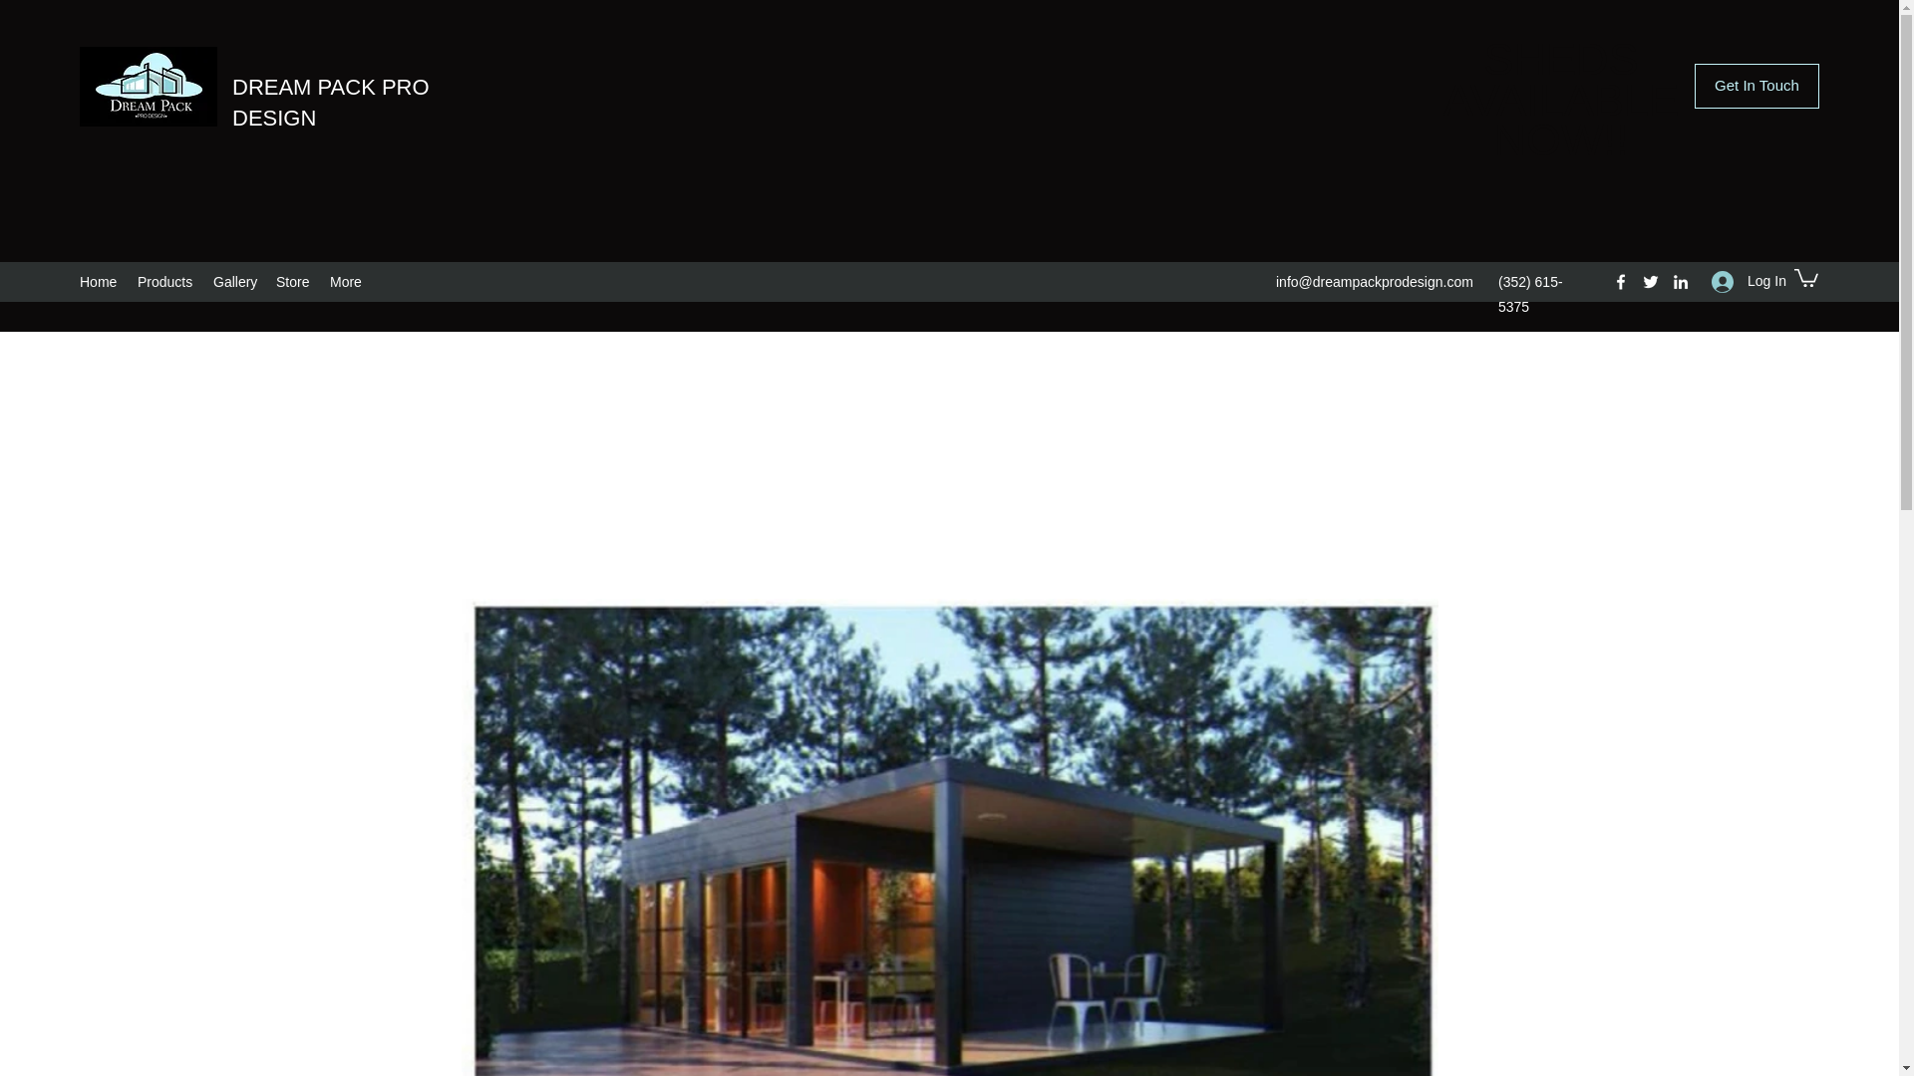 This screenshot has width=1914, height=1076. Describe the element at coordinates (1756, 86) in the screenshot. I see `Get In Touch` at that location.